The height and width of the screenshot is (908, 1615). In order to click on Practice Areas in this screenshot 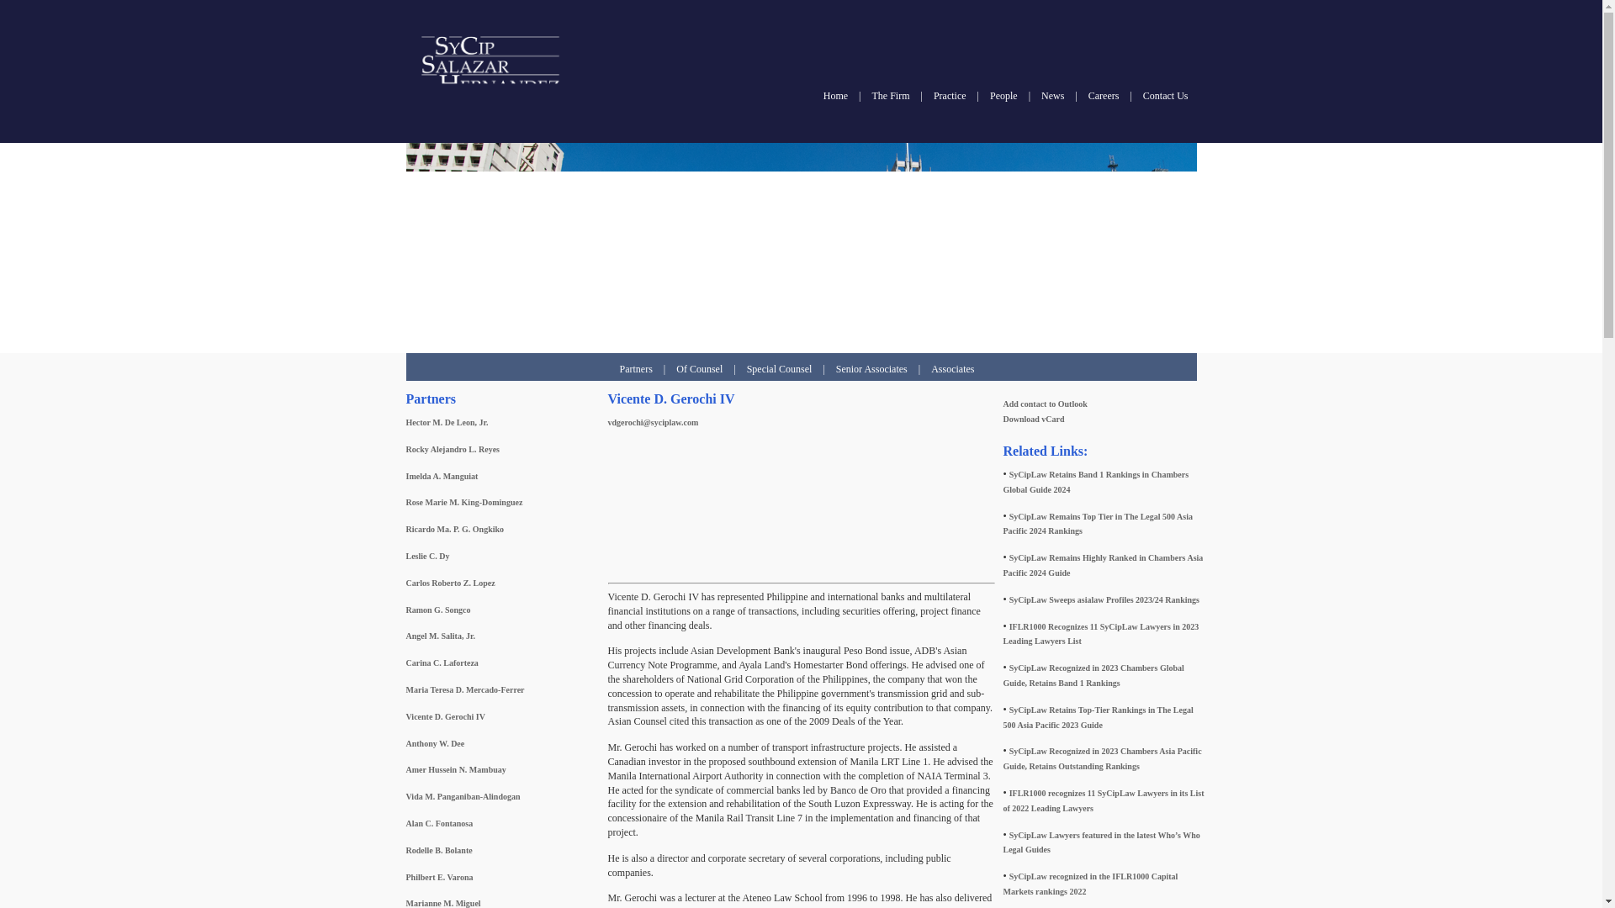, I will do `click(949, 95)`.